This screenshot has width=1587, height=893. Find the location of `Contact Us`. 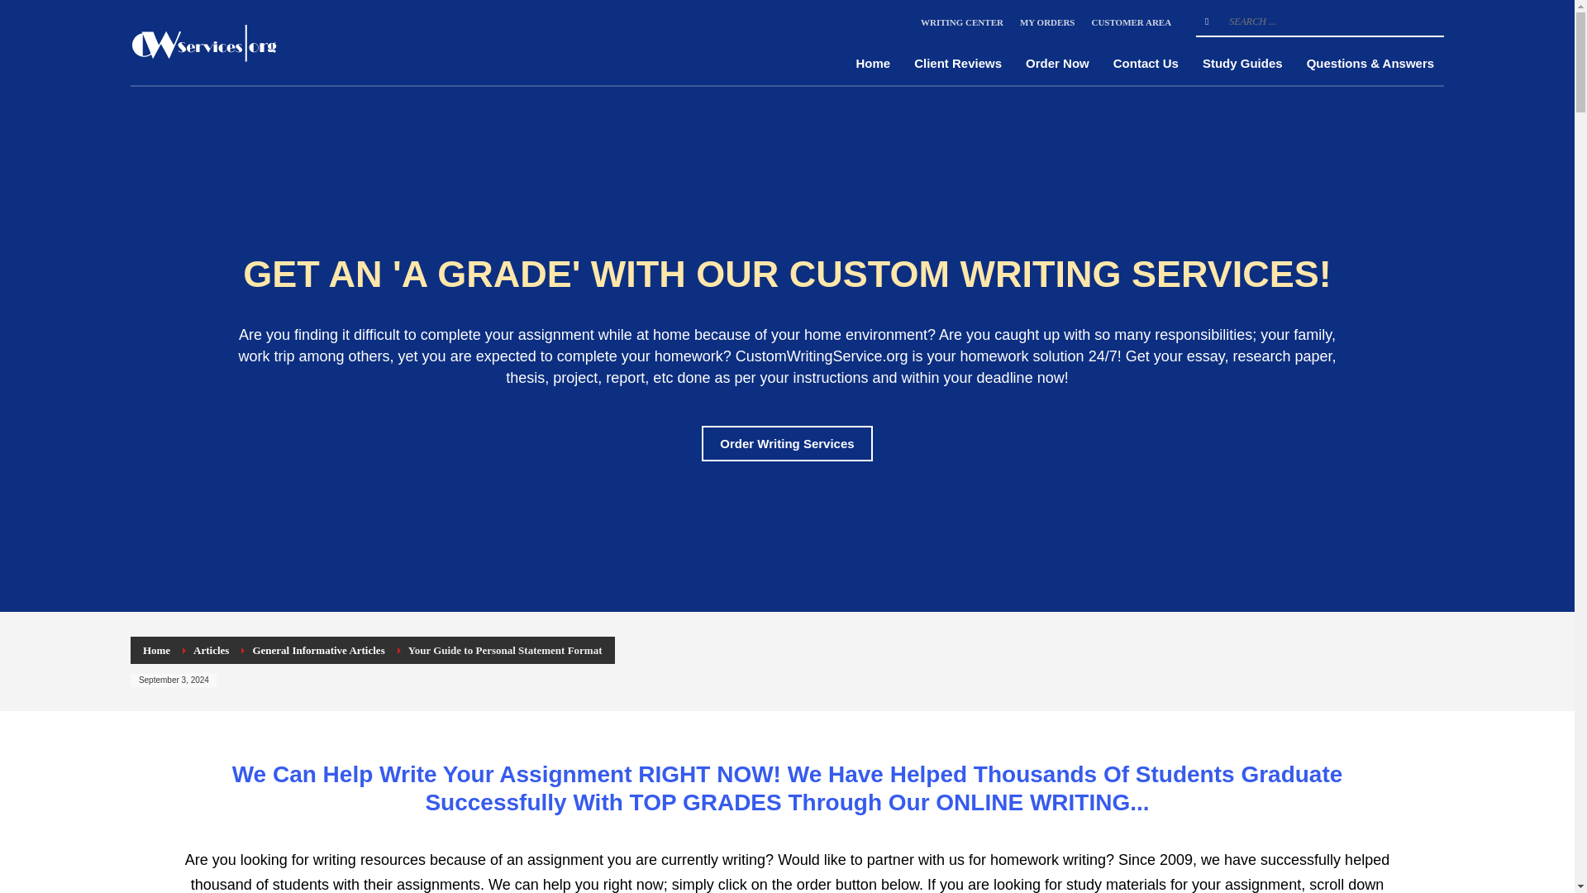

Contact Us is located at coordinates (1146, 63).